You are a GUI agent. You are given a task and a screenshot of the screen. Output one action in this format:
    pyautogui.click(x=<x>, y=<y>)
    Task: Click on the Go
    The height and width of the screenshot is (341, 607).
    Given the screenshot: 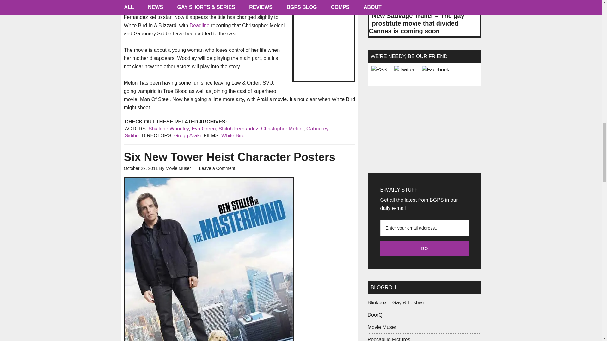 What is the action you would take?
    pyautogui.click(x=424, y=248)
    